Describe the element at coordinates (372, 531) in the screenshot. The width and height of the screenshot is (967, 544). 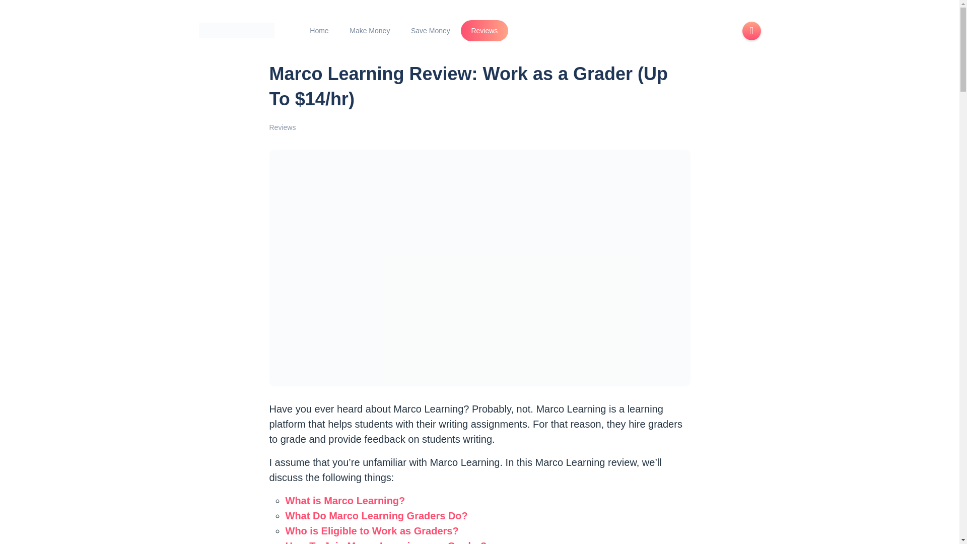
I see `Who is Eligible to Work as Graders?` at that location.